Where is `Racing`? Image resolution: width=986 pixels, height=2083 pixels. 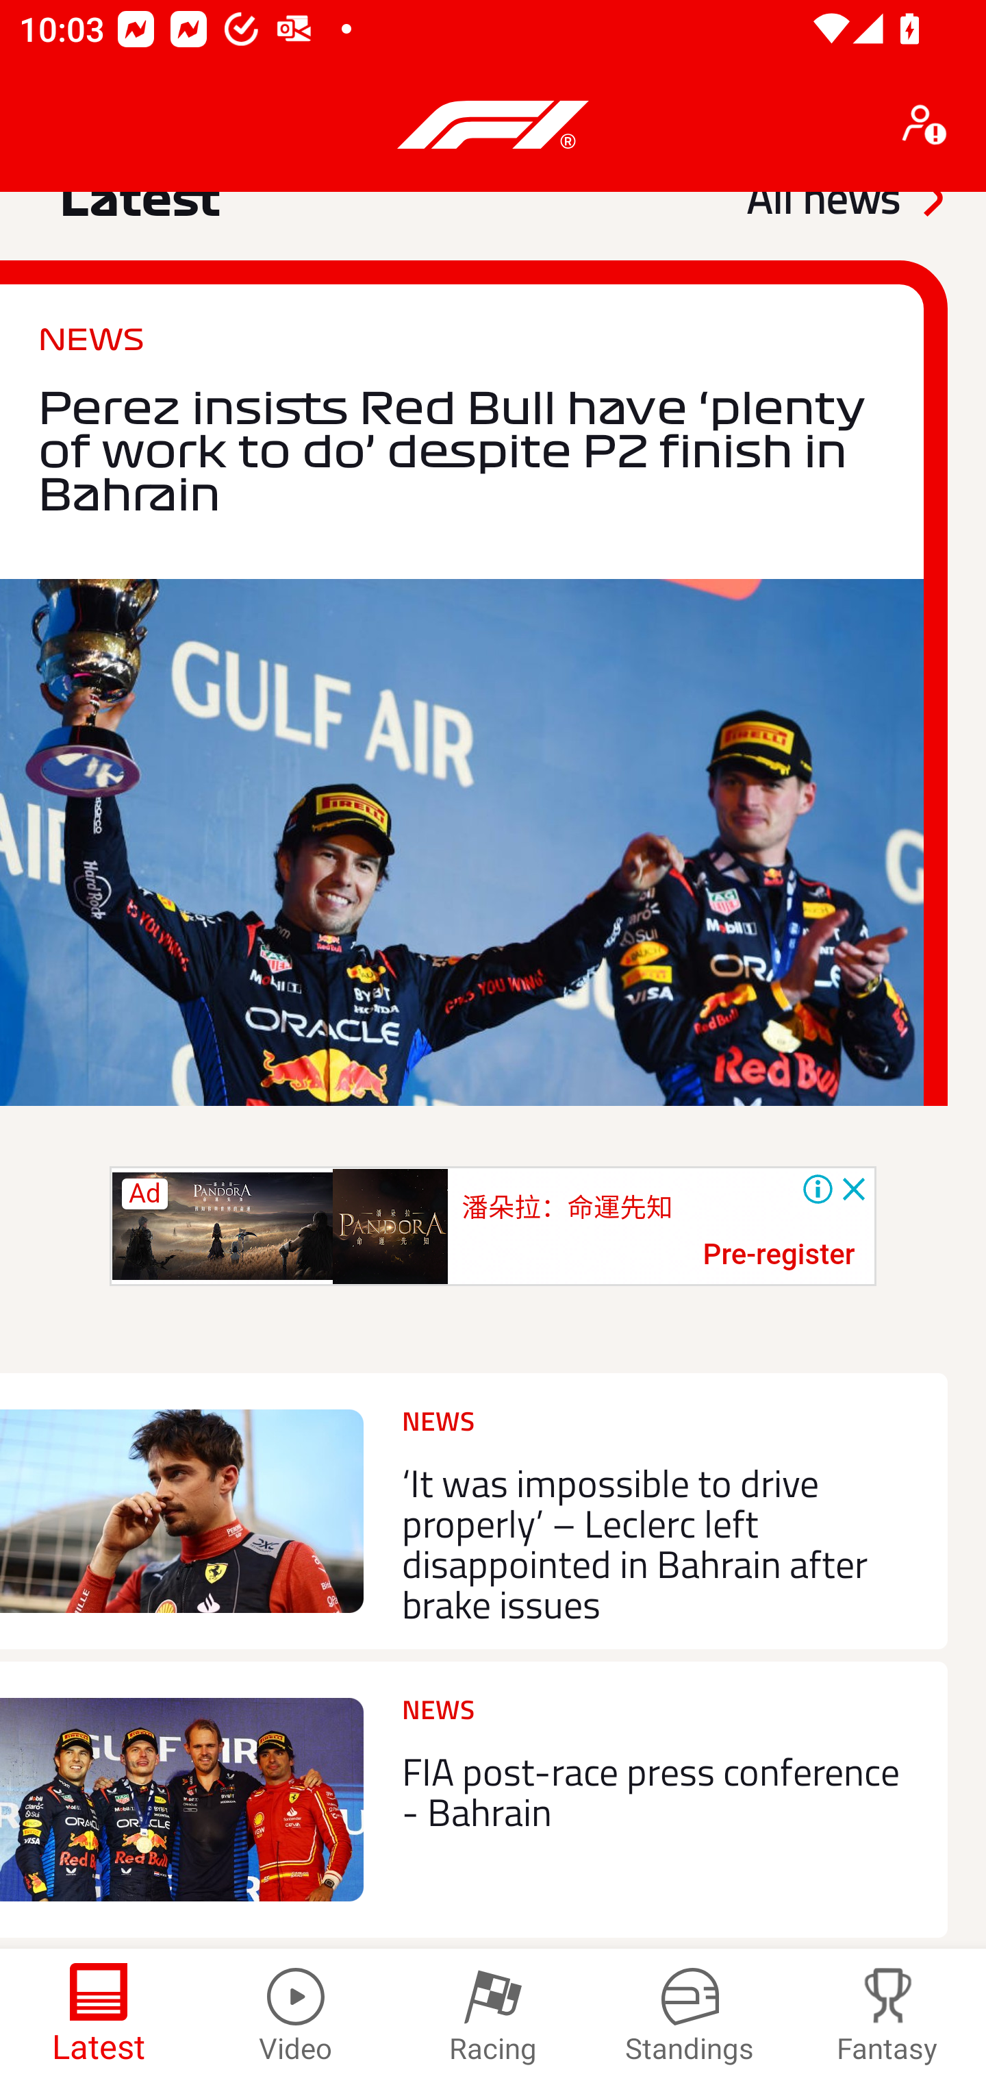
Racing is located at coordinates (493, 2016).